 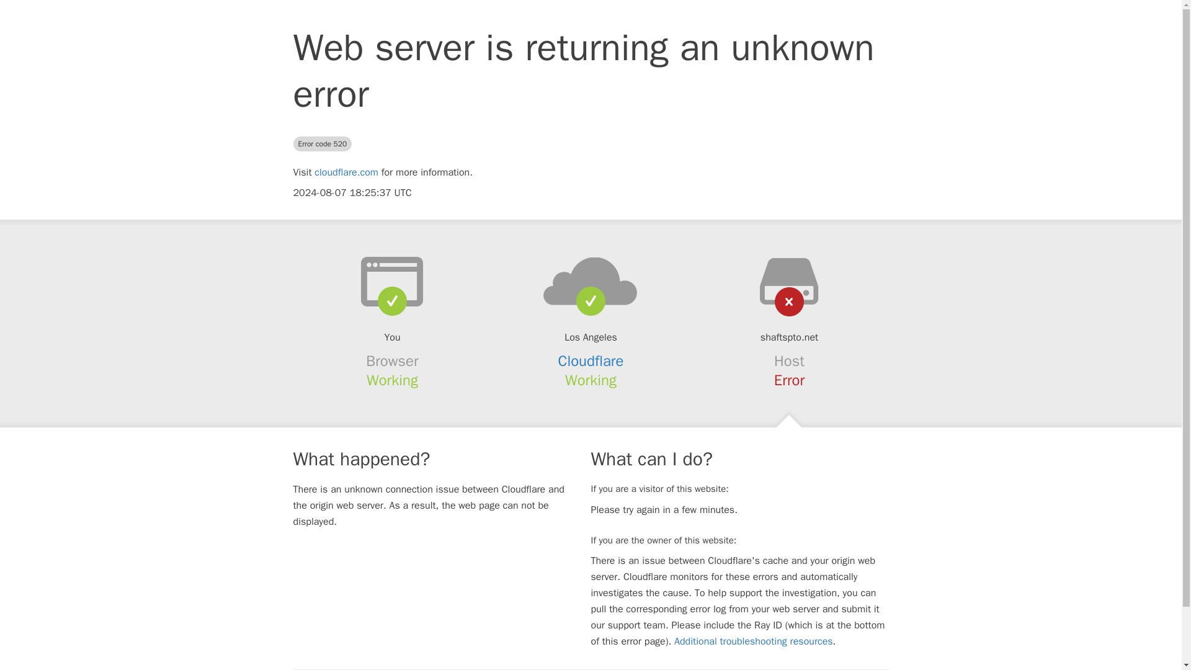 What do you see at coordinates (346, 172) in the screenshot?
I see `cloudflare.com` at bounding box center [346, 172].